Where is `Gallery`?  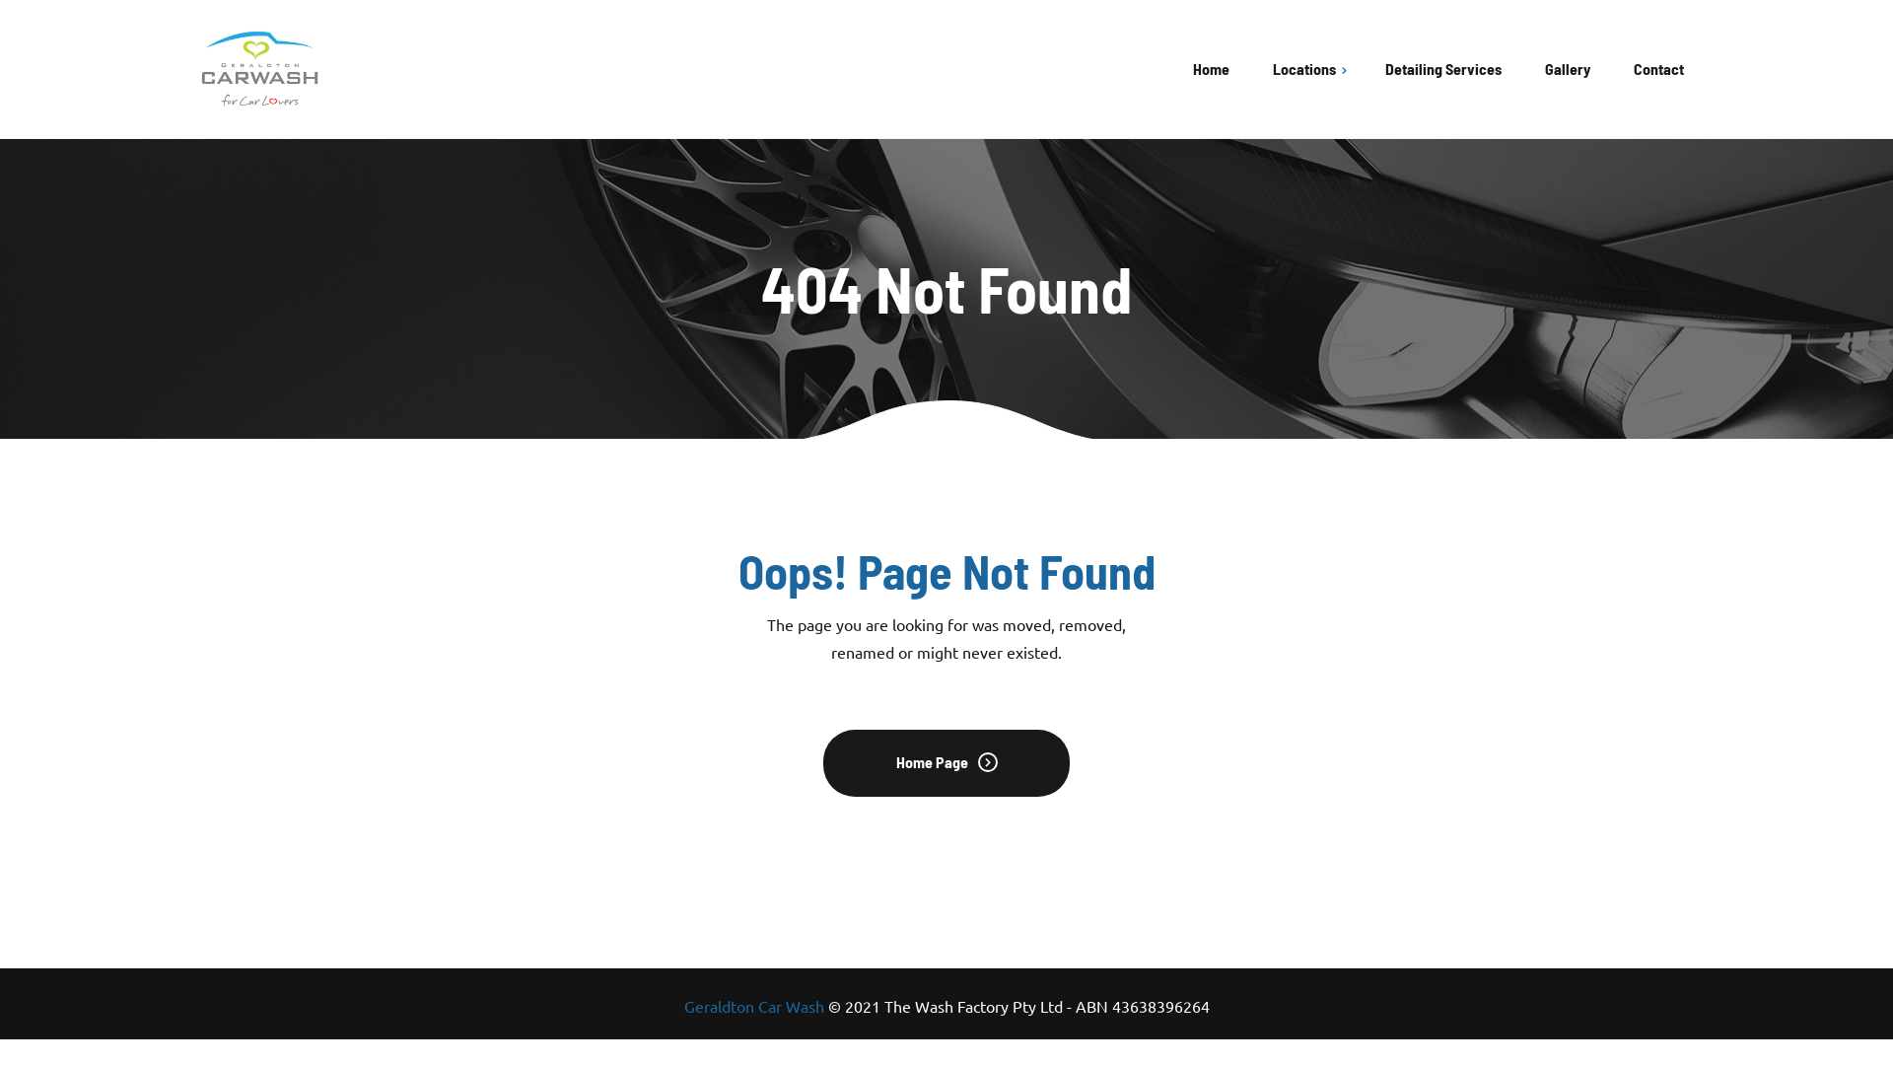 Gallery is located at coordinates (1568, 69).